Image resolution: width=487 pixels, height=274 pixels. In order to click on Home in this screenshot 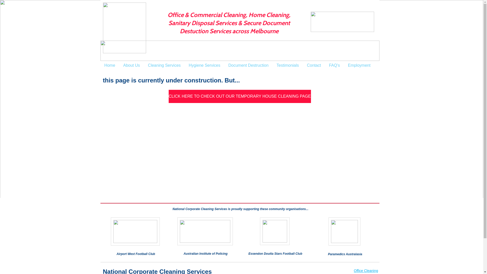, I will do `click(110, 65)`.